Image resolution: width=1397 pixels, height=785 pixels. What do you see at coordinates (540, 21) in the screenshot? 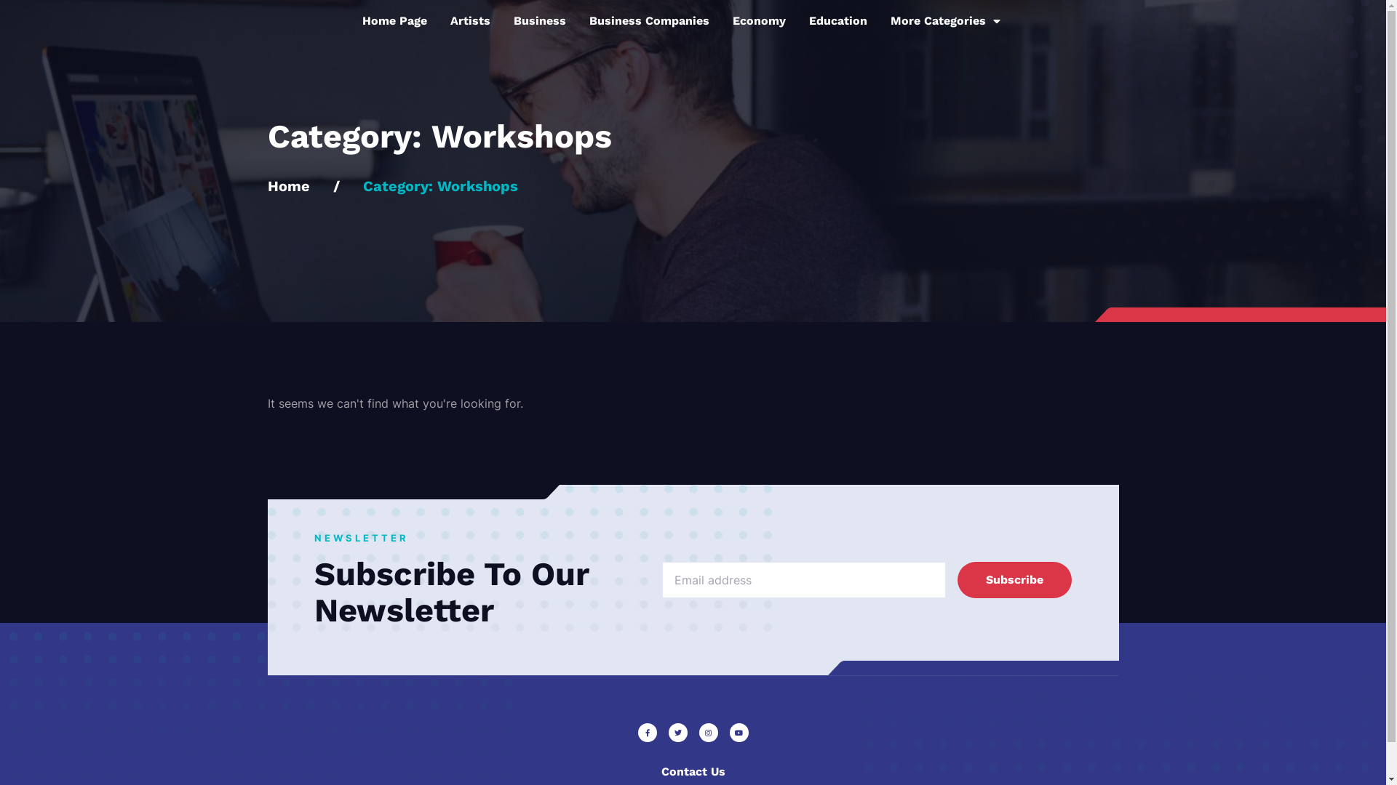
I see `Business` at bounding box center [540, 21].